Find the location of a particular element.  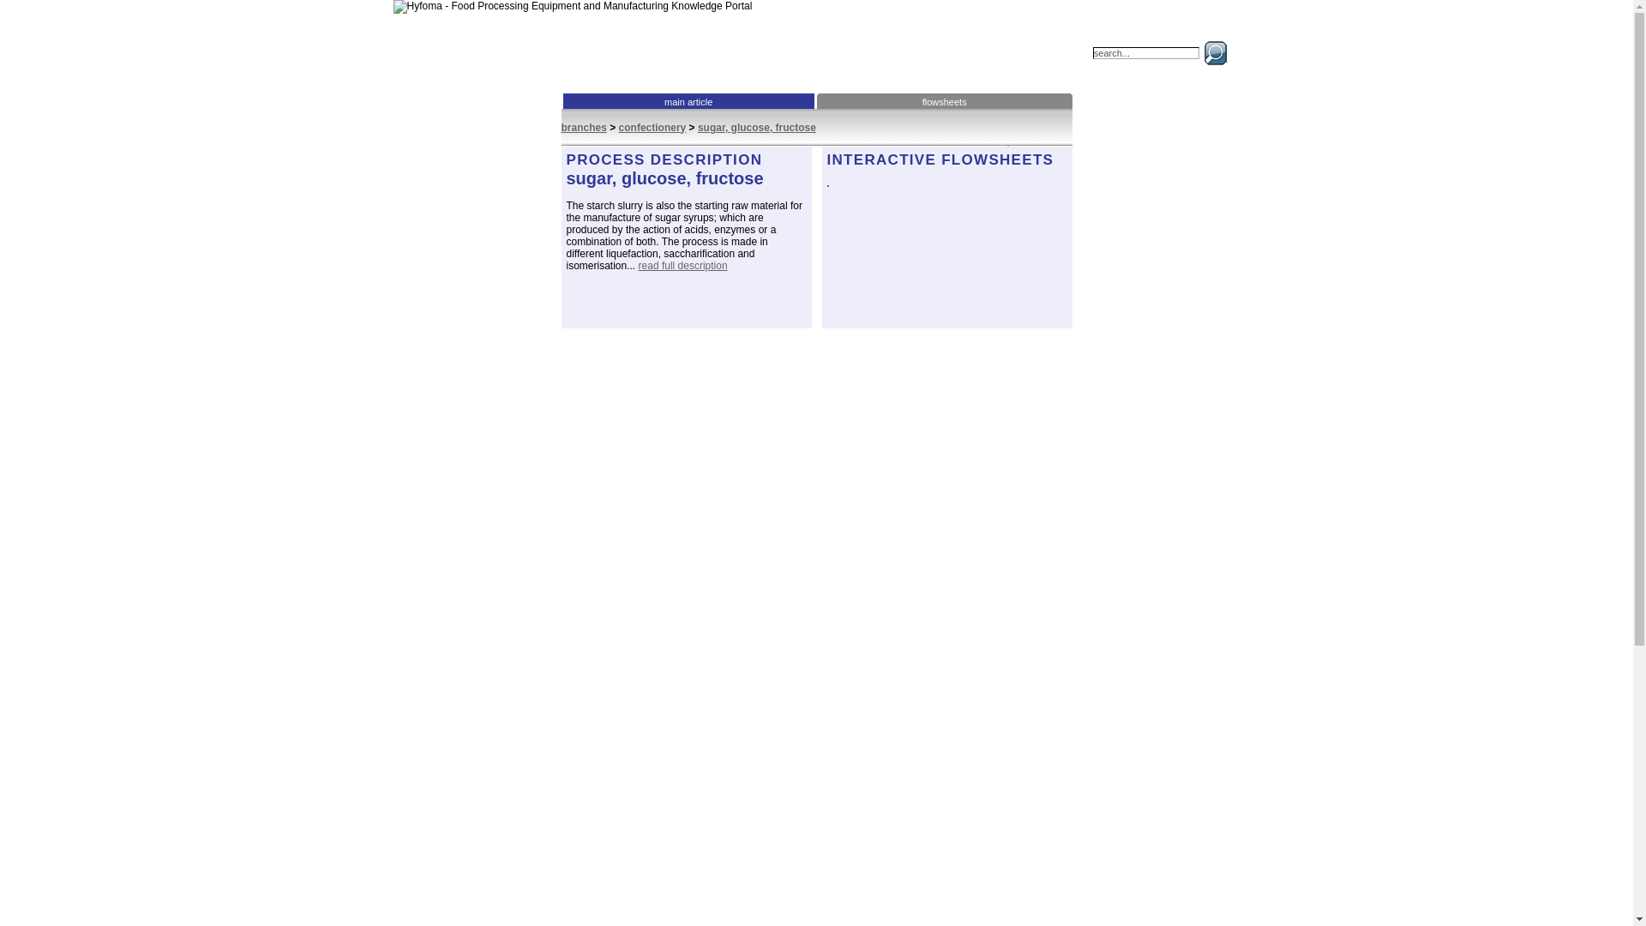

flowsheets is located at coordinates (945, 101).